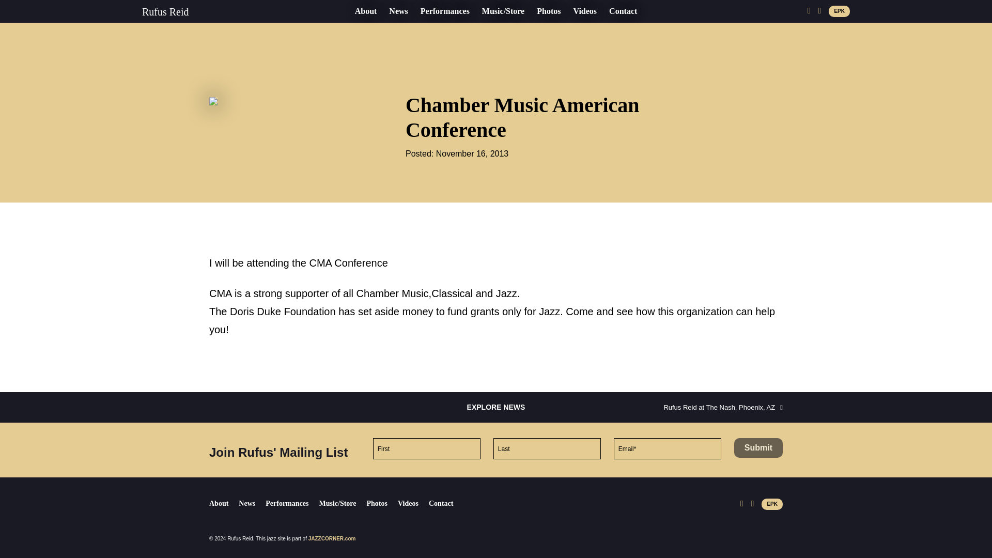 The width and height of the screenshot is (992, 558). What do you see at coordinates (839, 11) in the screenshot?
I see `EPK` at bounding box center [839, 11].